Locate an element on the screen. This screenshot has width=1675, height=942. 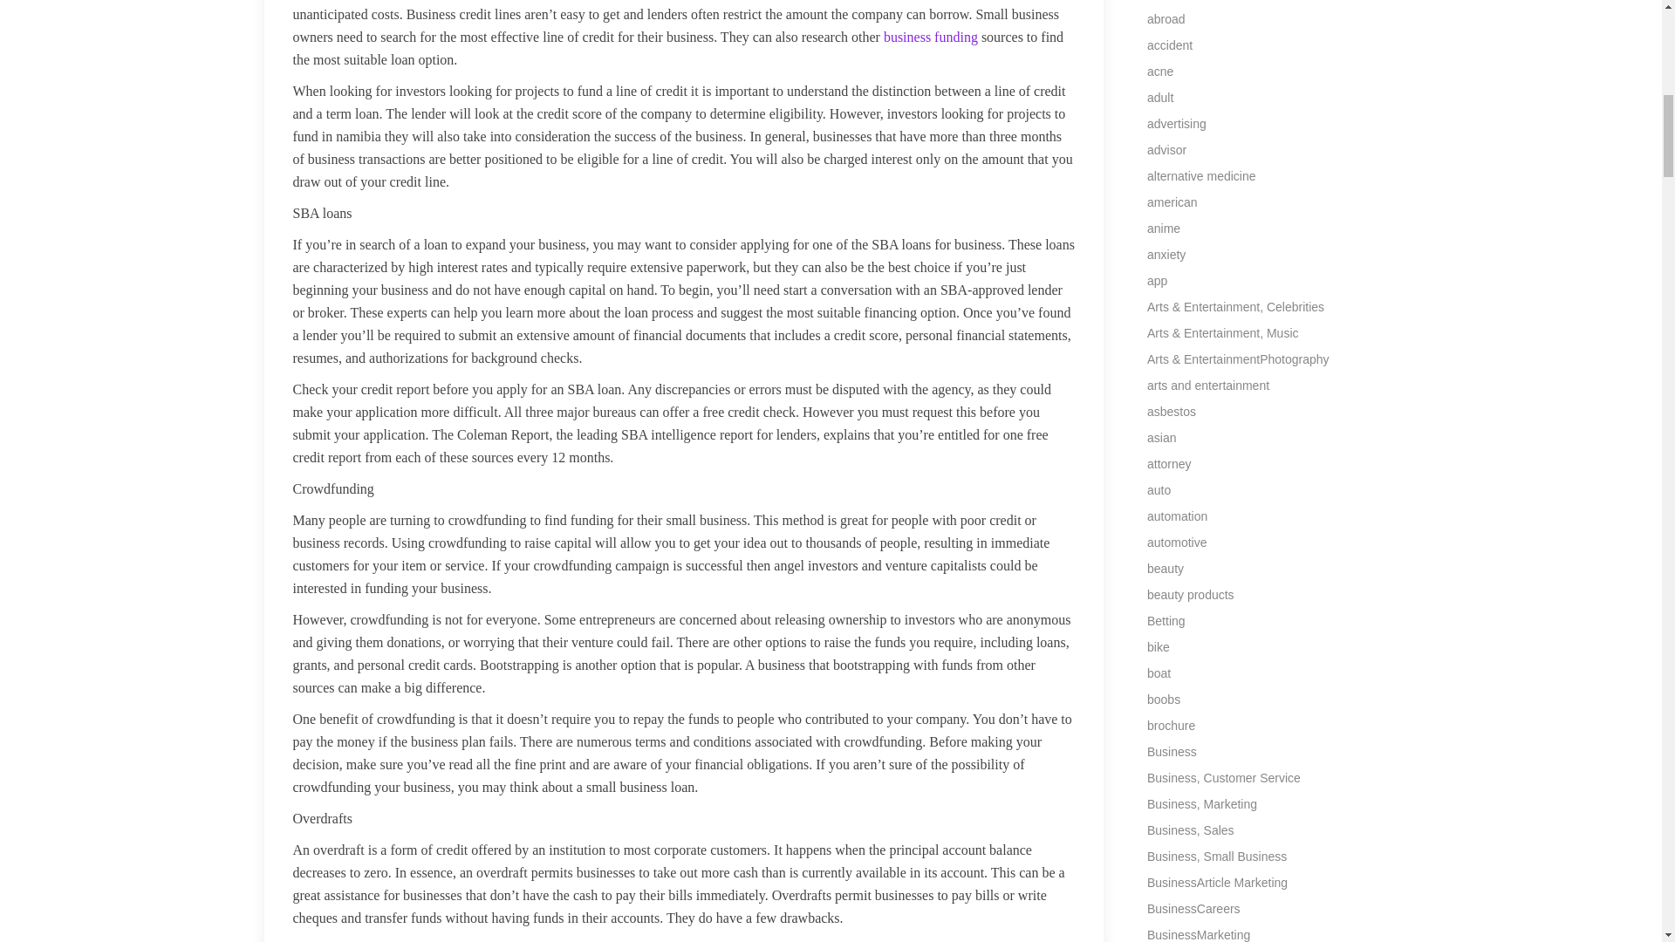
app is located at coordinates (1157, 281).